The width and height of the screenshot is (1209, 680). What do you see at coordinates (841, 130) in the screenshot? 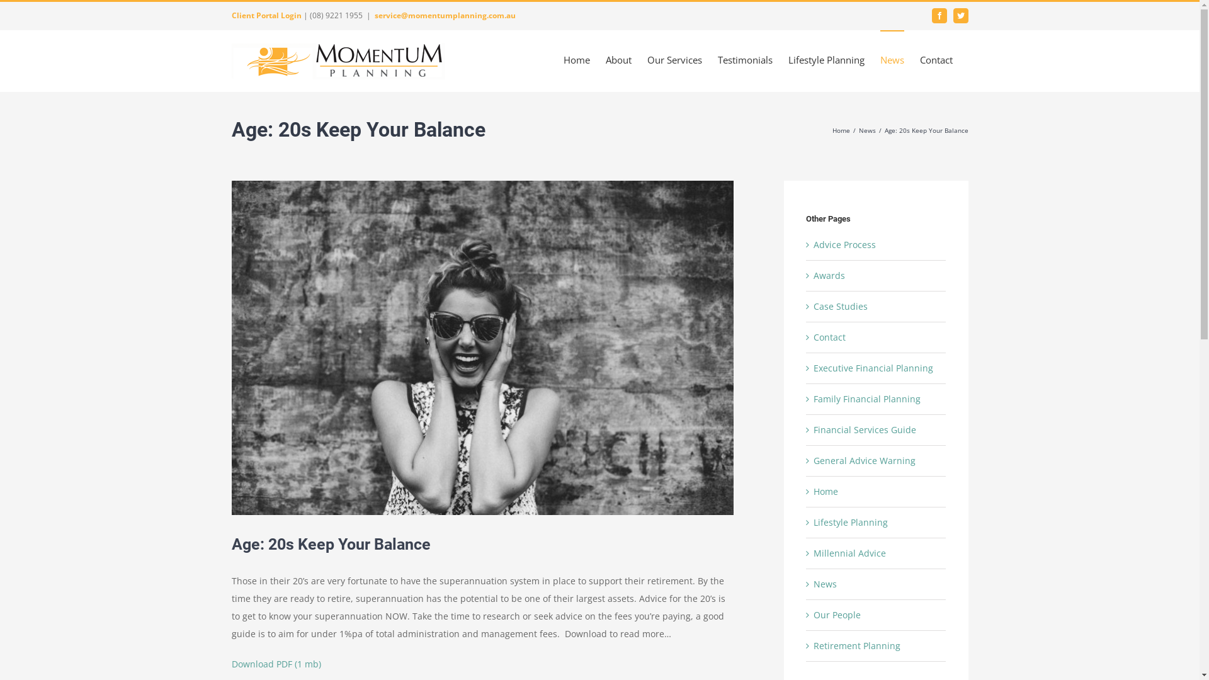
I see `Home` at bounding box center [841, 130].